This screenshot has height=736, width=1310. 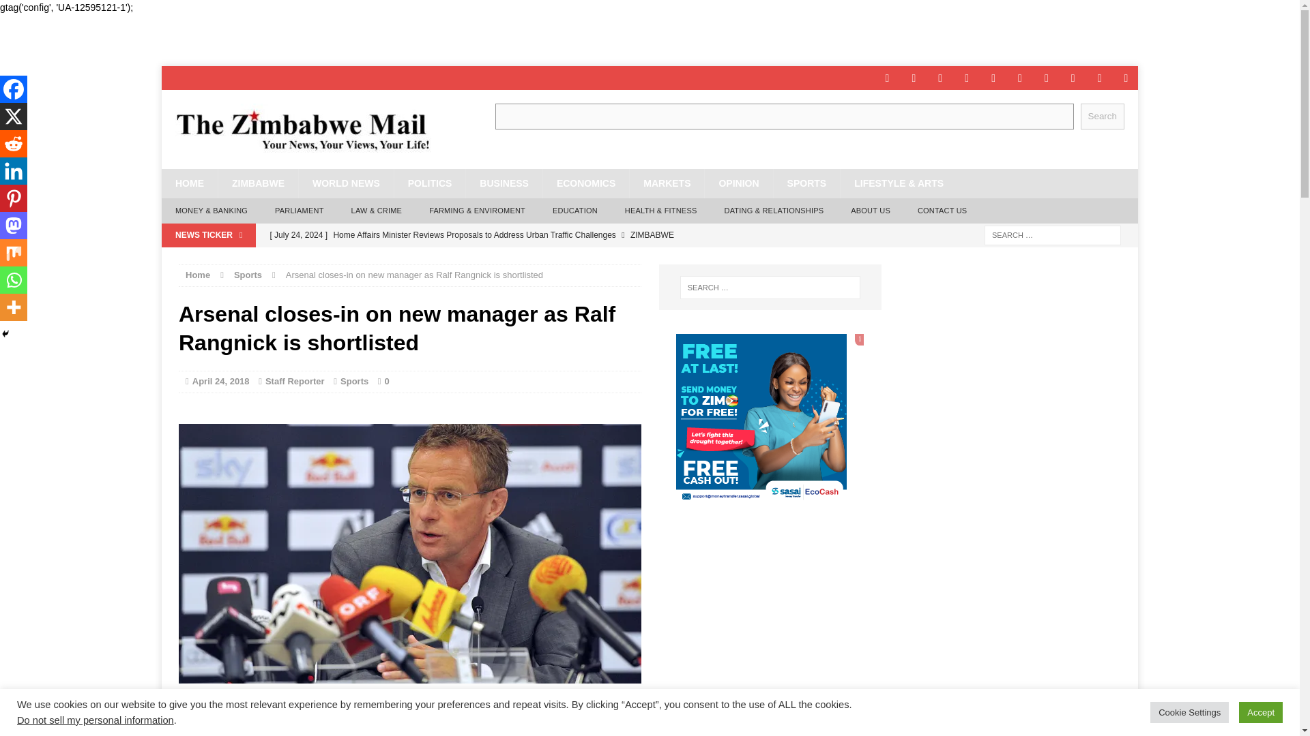 What do you see at coordinates (315, 129) in the screenshot?
I see `The Zimbabwe Mail` at bounding box center [315, 129].